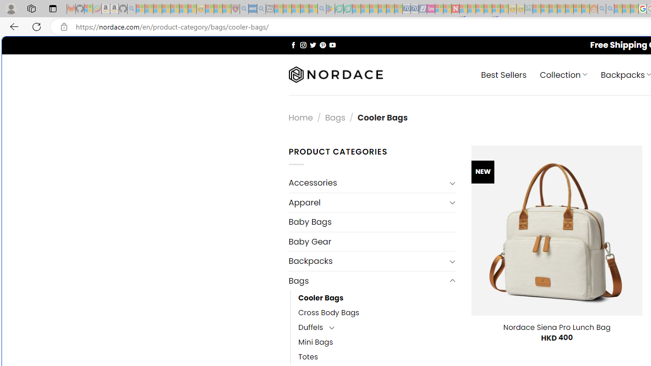  What do you see at coordinates (332, 45) in the screenshot?
I see `Follow on YouTube` at bounding box center [332, 45].